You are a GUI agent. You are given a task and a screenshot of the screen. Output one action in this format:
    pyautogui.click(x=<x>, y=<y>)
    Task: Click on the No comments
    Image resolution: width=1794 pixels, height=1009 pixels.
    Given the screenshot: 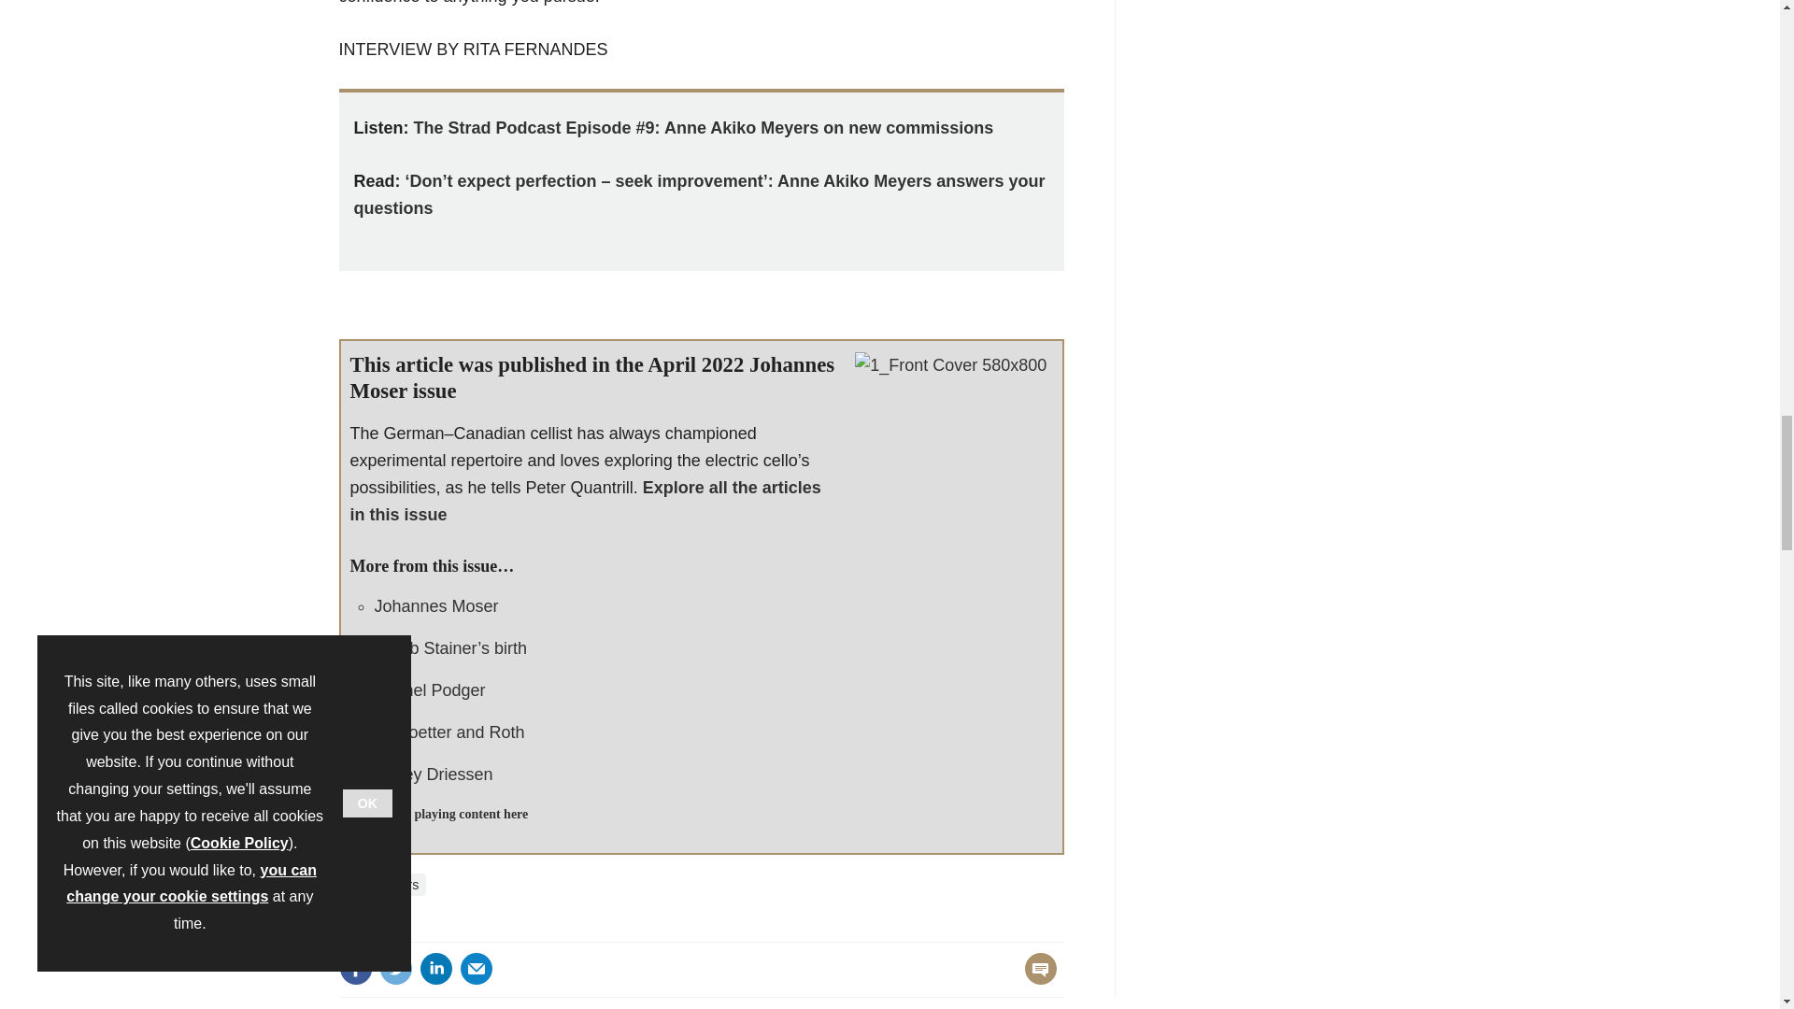 What is the action you would take?
    pyautogui.click(x=1035, y=979)
    